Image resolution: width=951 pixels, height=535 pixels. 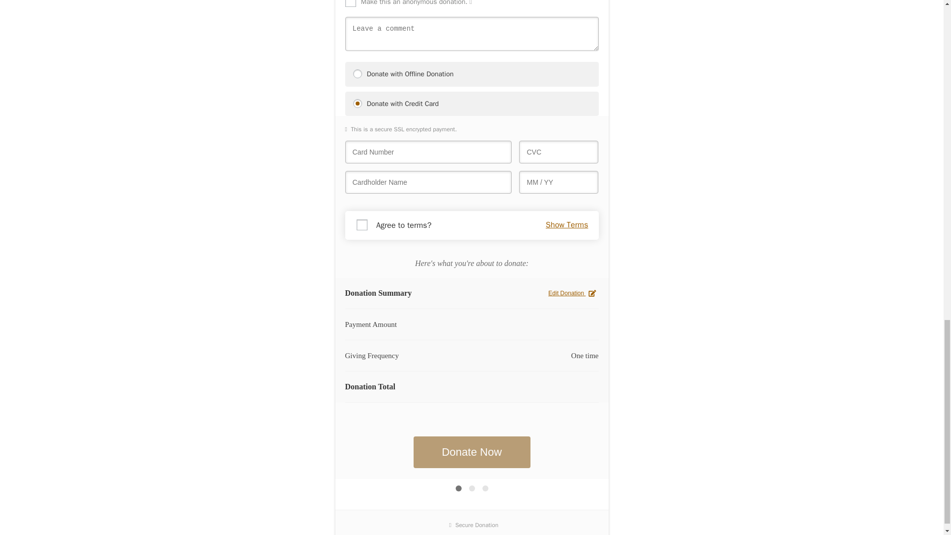 I want to click on Edit Donation, so click(x=573, y=293).